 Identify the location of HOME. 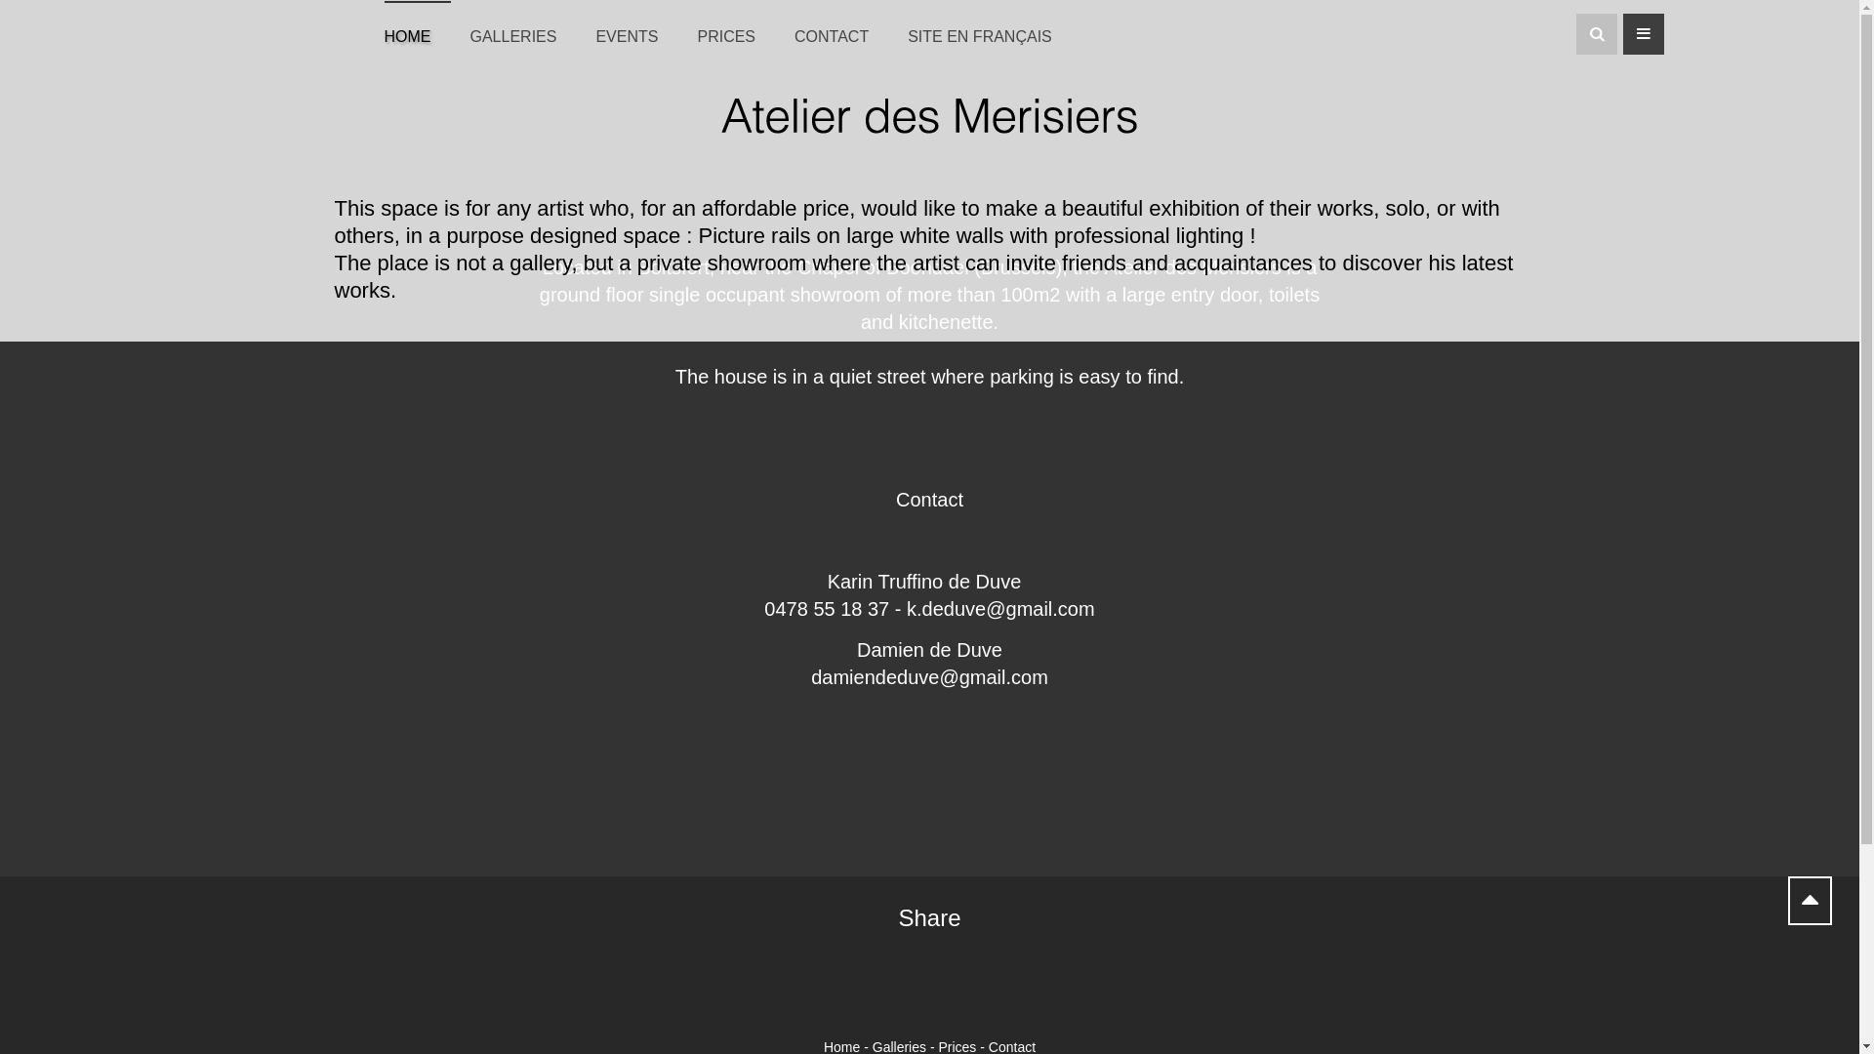
(418, 29).